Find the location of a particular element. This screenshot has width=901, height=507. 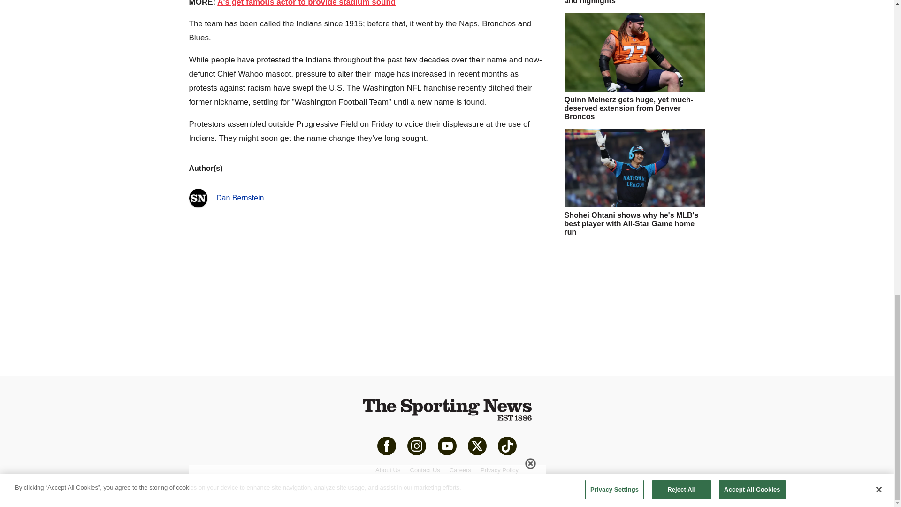

3rd party ad content is located at coordinates (634, 302).